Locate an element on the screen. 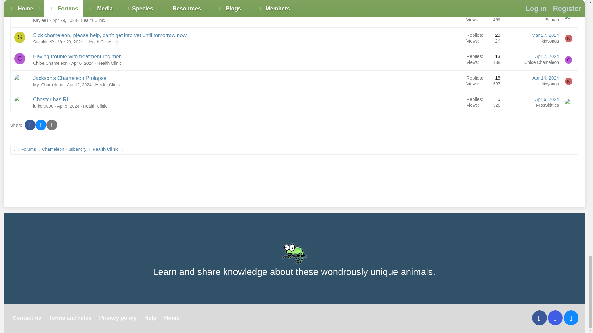 The image size is (593, 333). First message reaction score: 0 is located at coordinates (483, 17).